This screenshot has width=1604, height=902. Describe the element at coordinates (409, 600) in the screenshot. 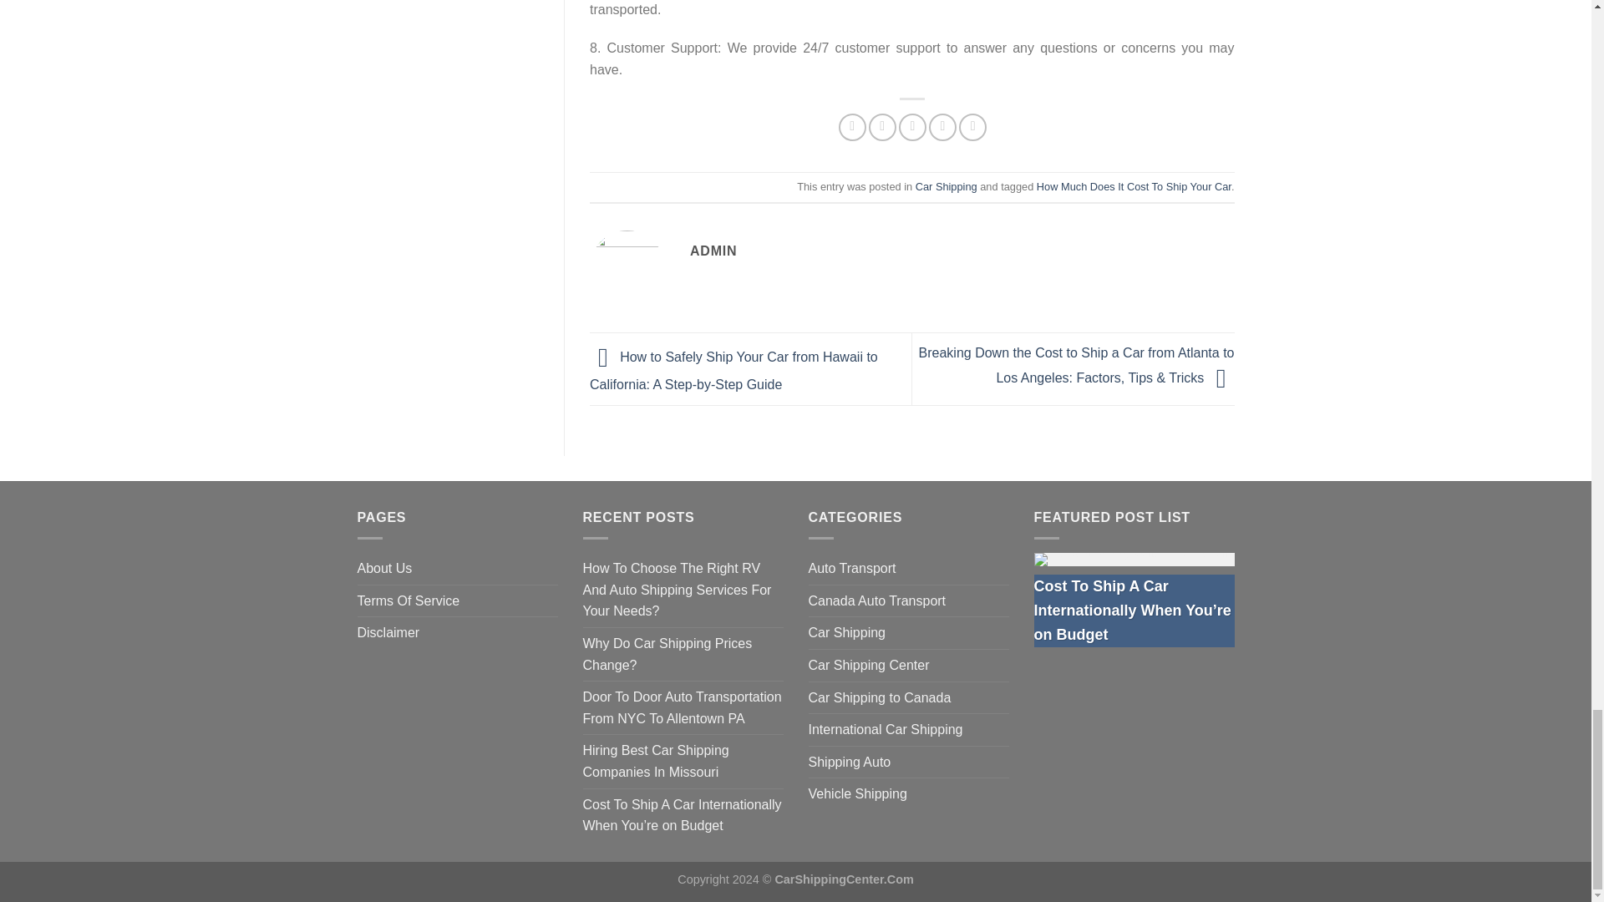

I see `Terms Of Service` at that location.